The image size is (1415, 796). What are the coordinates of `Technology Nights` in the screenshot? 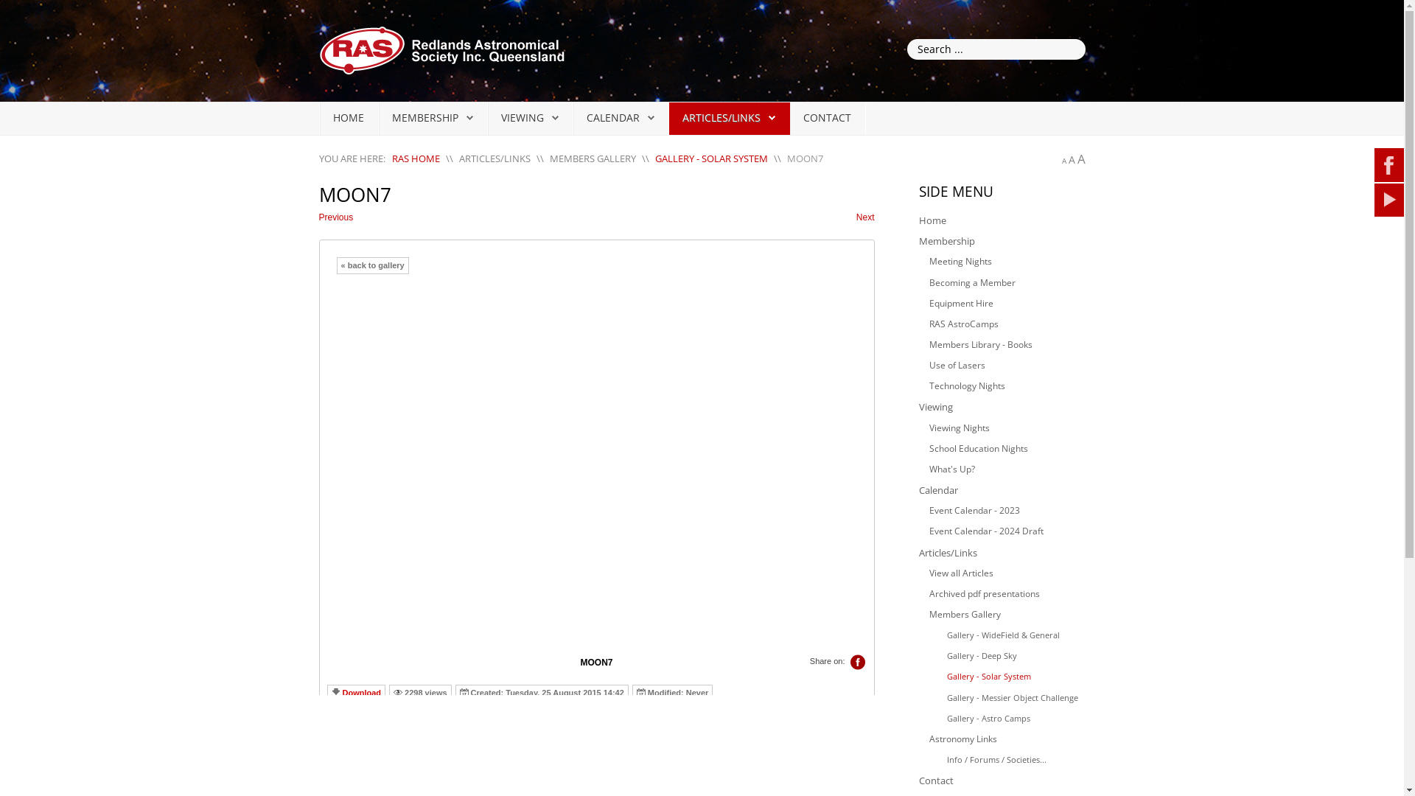 It's located at (1007, 386).